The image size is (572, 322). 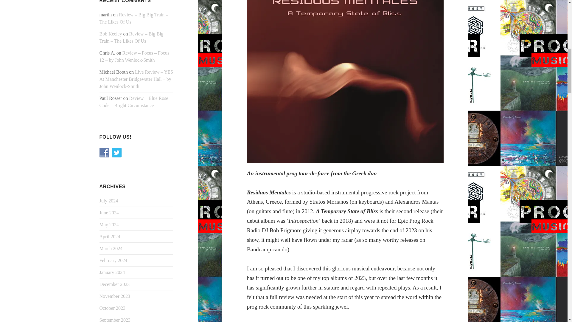 I want to click on December 2023, so click(x=114, y=284).